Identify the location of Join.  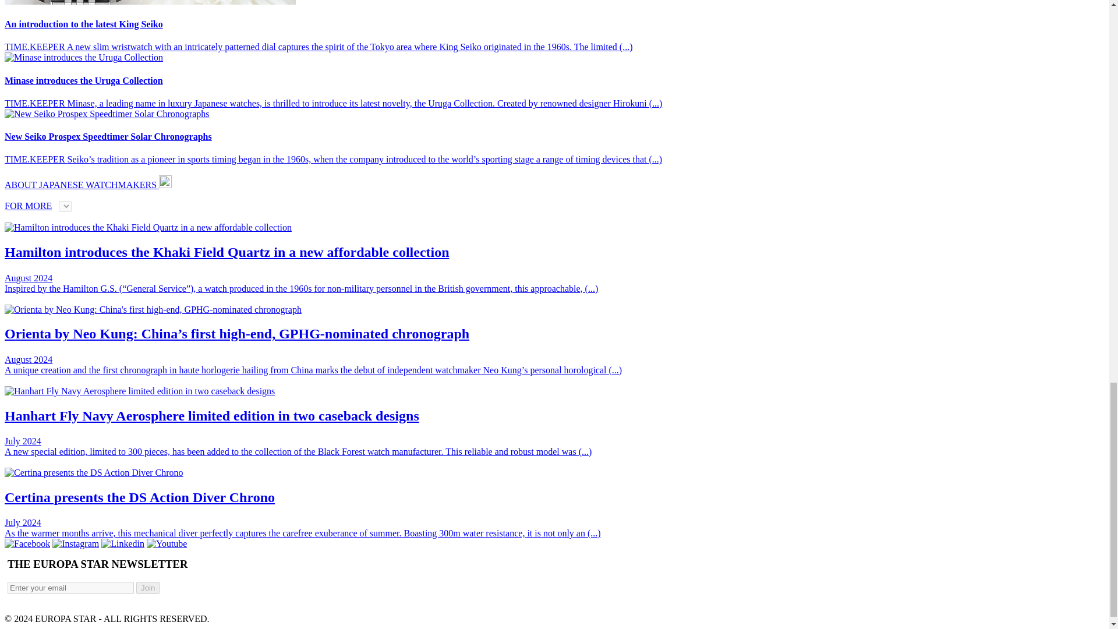
(148, 588).